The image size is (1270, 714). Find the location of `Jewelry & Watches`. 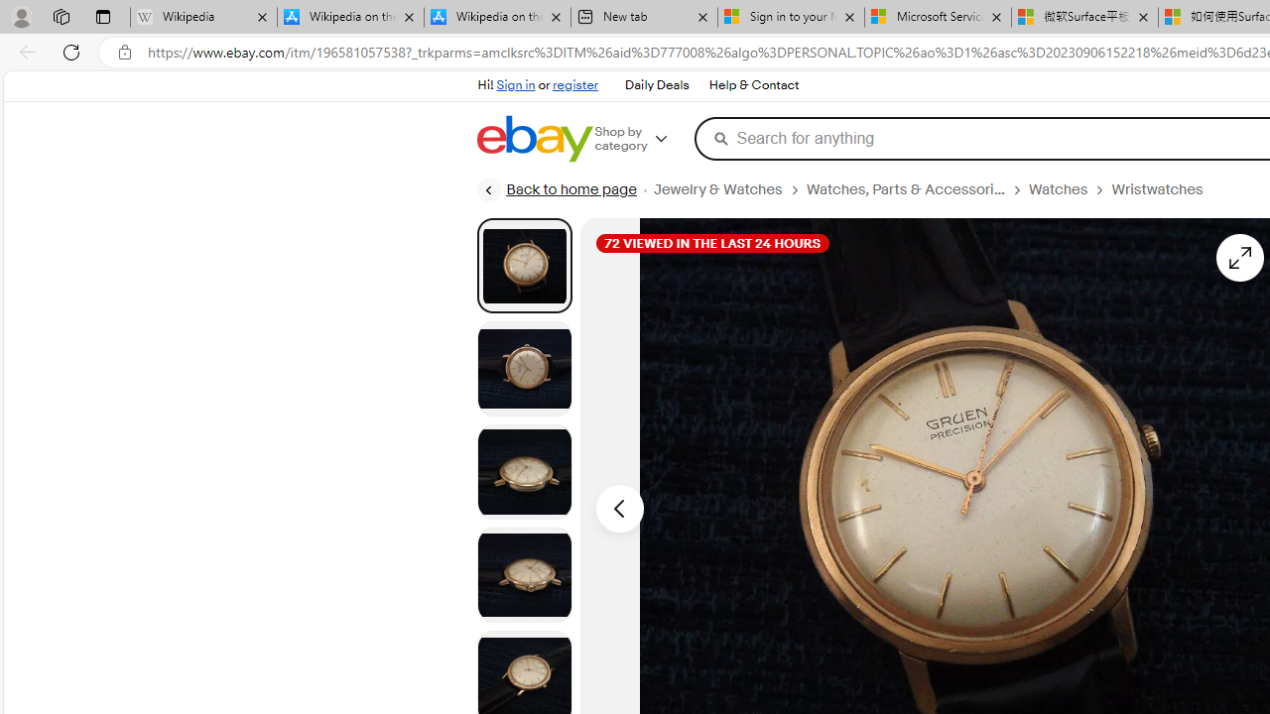

Jewelry & Watches is located at coordinates (716, 189).